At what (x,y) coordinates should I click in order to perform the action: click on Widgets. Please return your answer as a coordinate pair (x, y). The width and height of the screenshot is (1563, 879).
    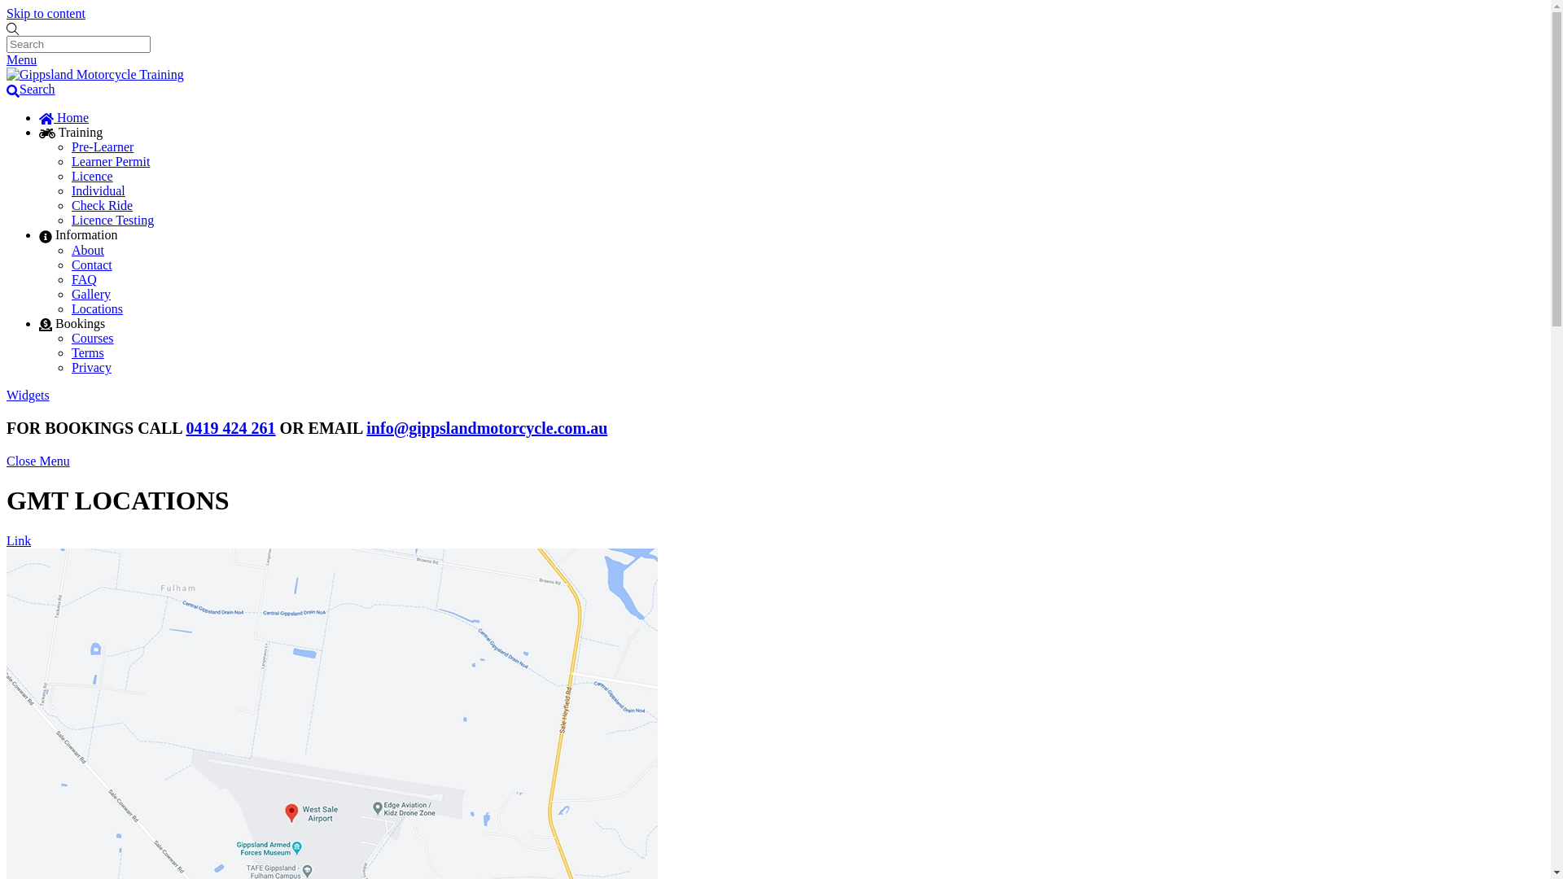
    Looking at the image, I should click on (28, 396).